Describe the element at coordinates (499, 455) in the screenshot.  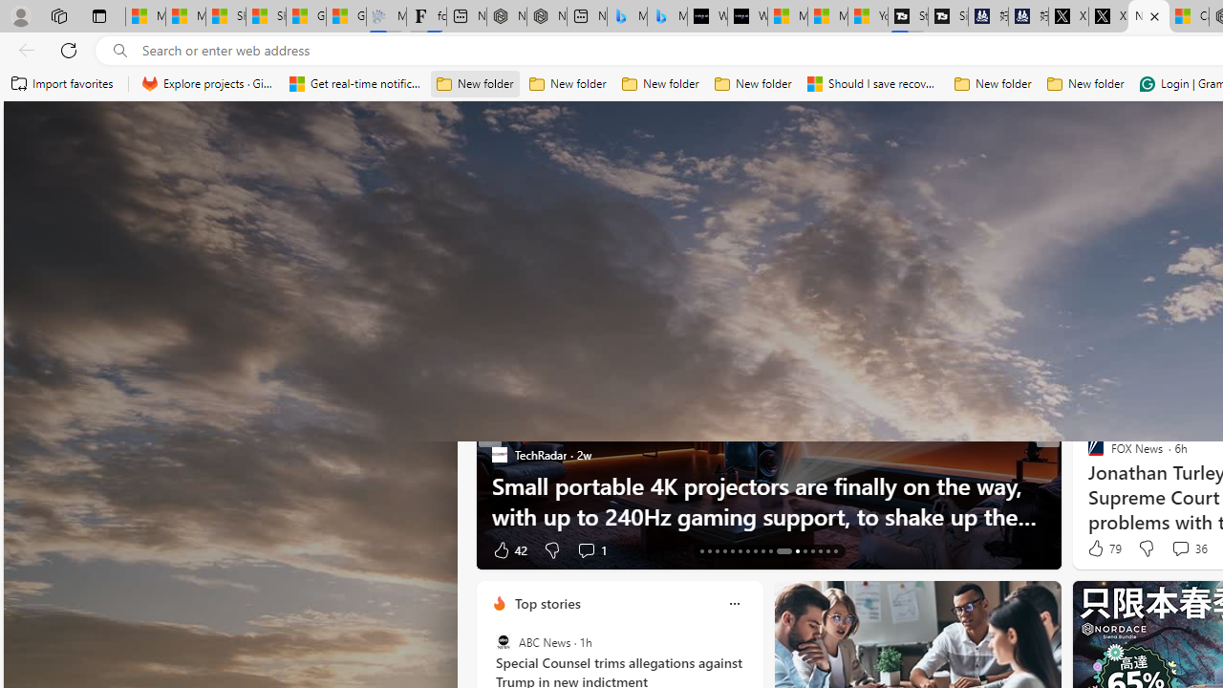
I see `TechRadar` at that location.